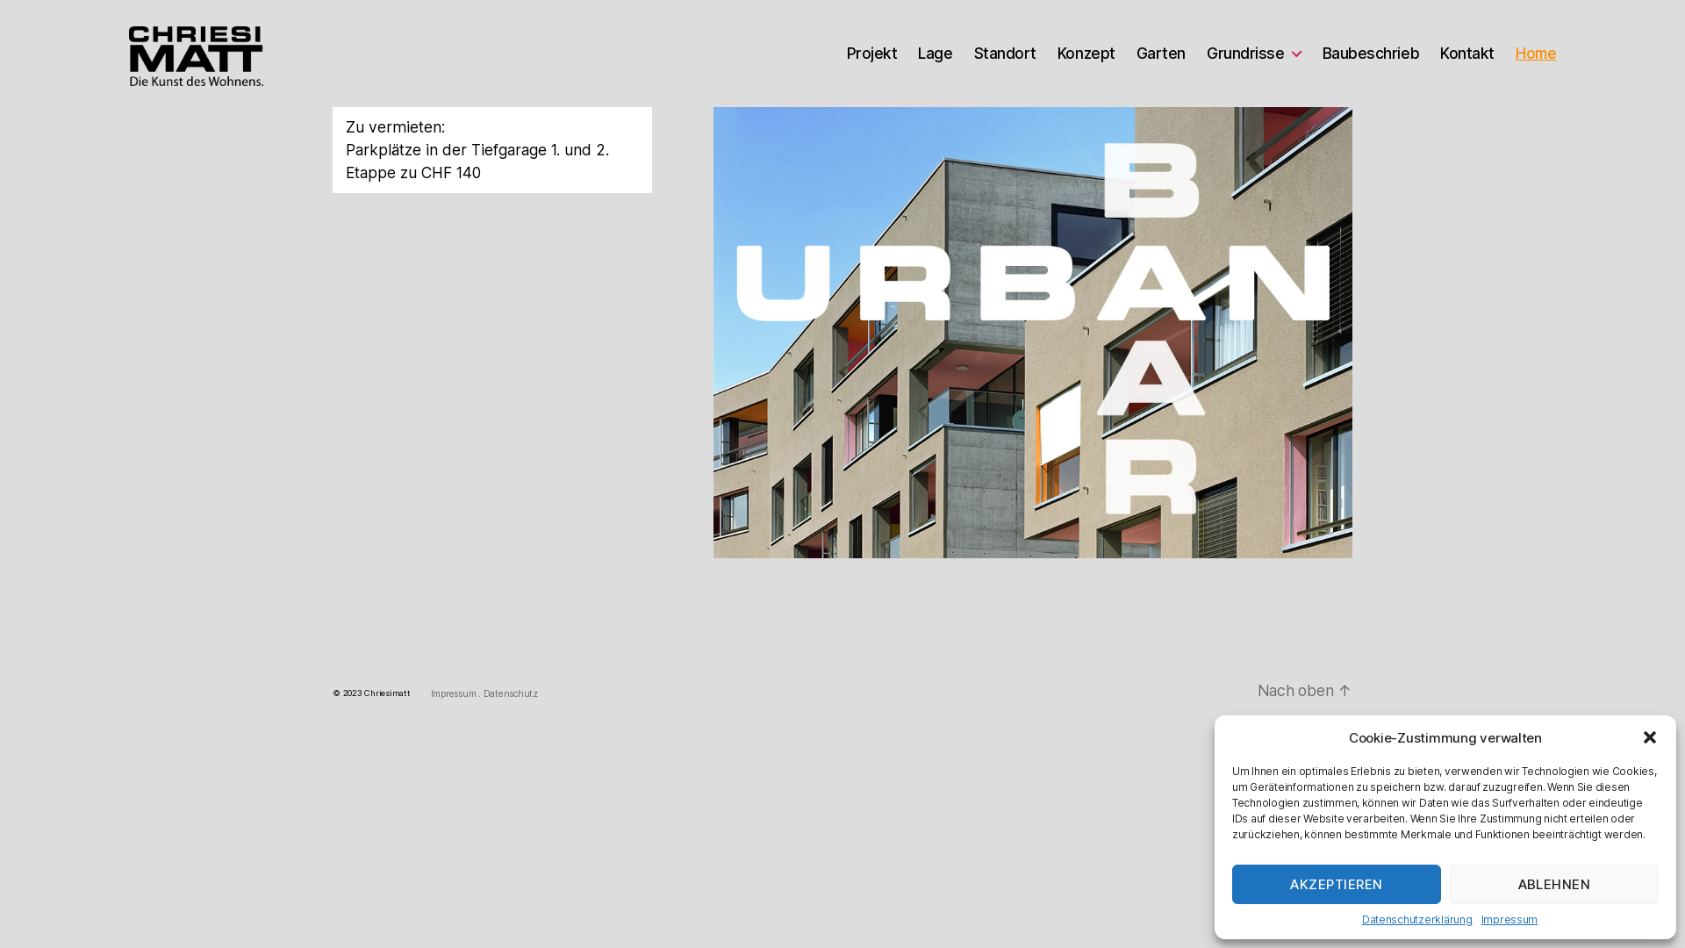 The height and width of the screenshot is (948, 1685). What do you see at coordinates (1086, 53) in the screenshot?
I see `Konzept` at bounding box center [1086, 53].